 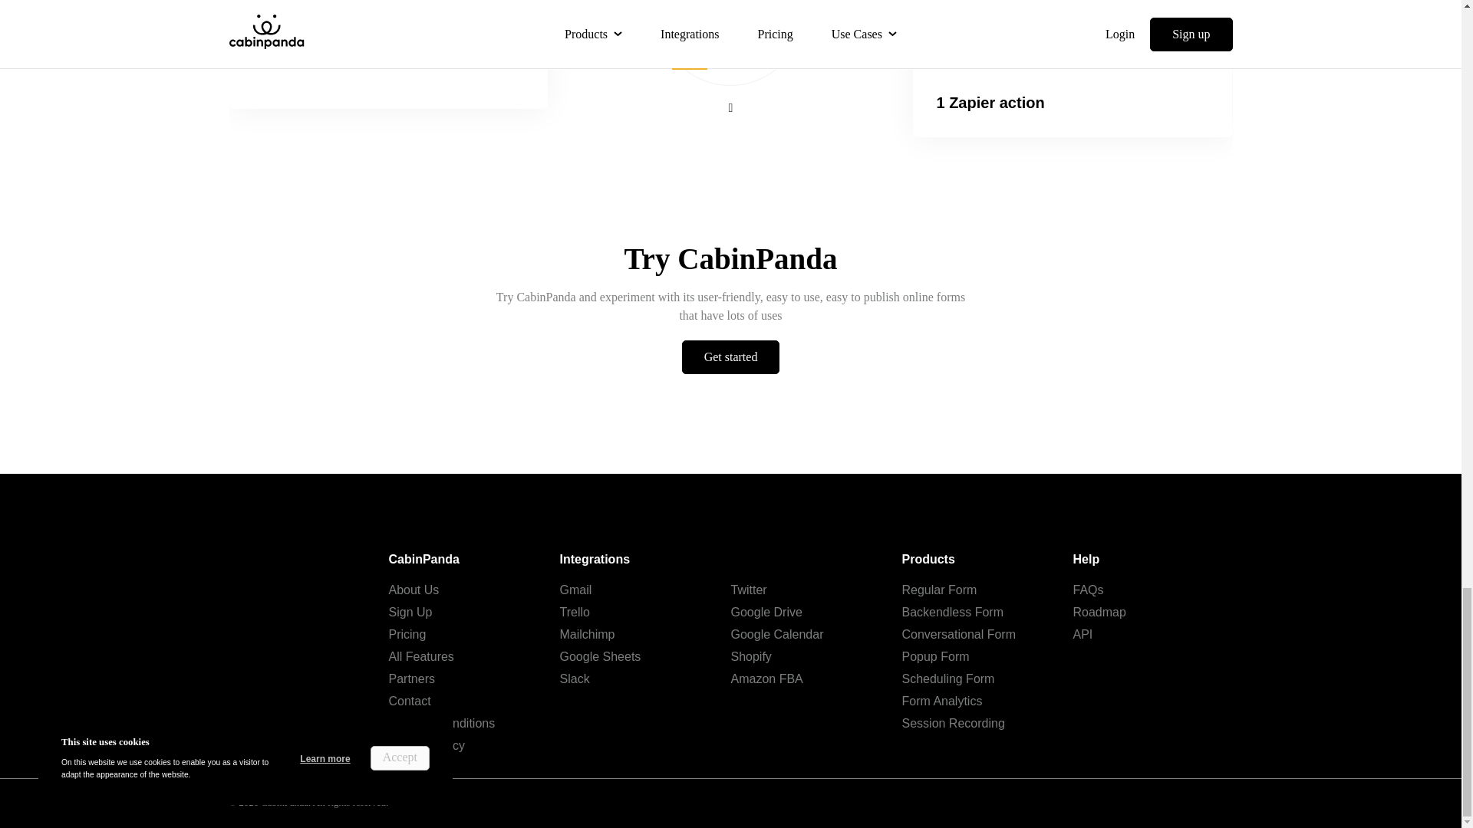 I want to click on Slack, so click(x=575, y=678).